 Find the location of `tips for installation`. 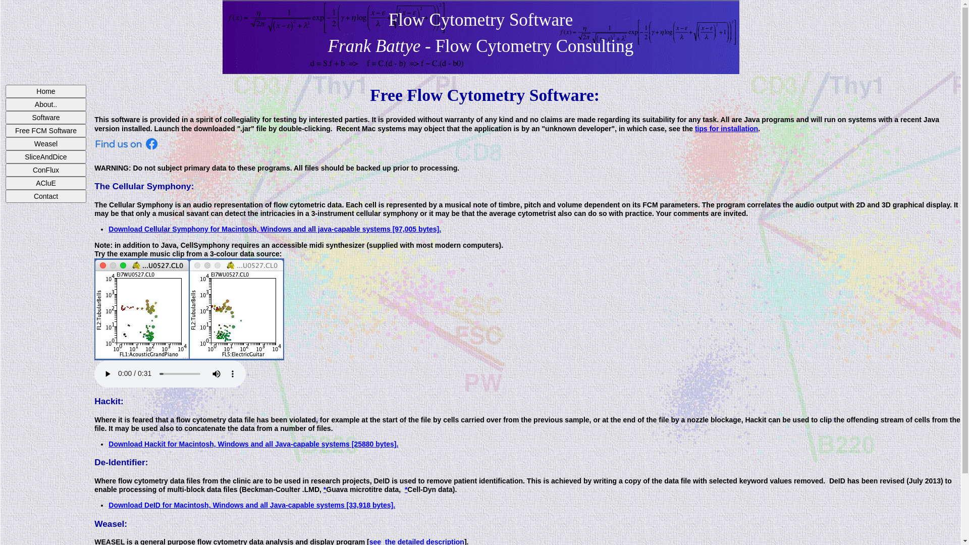

tips for installation is located at coordinates (727, 129).